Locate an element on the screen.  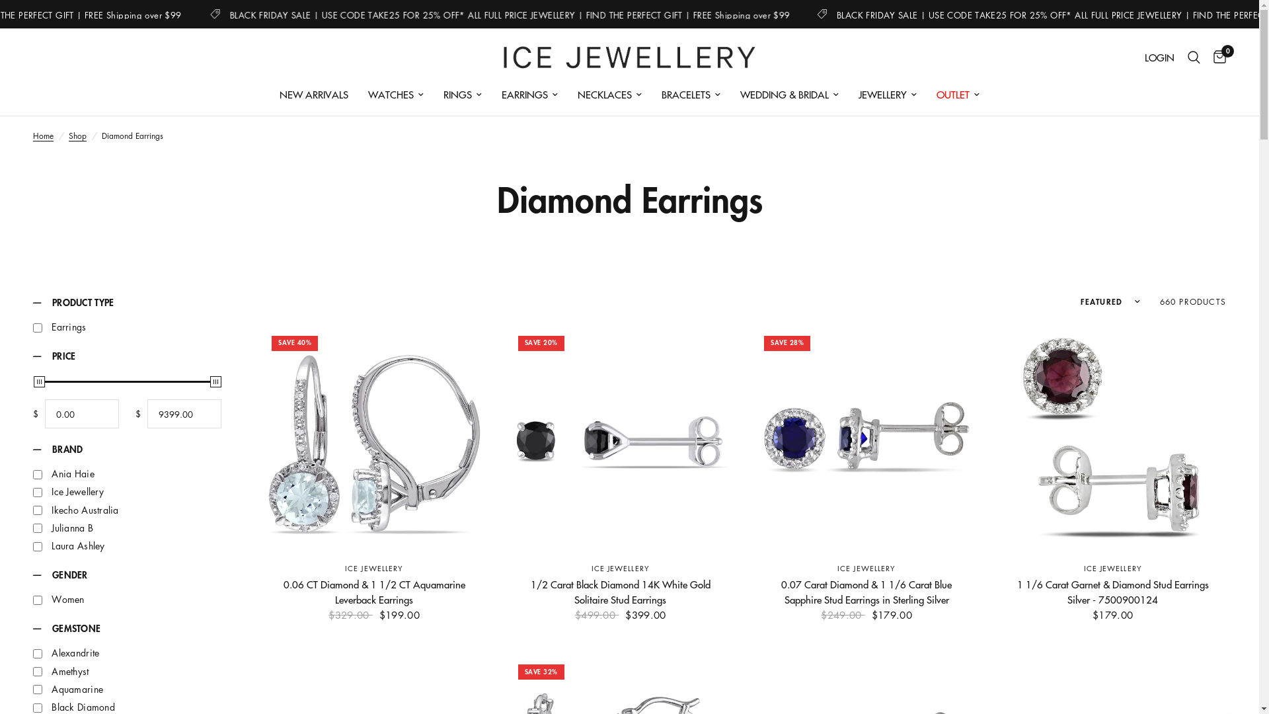
0.06 CT Diamond & 1 1/2 CT Aquamarine Leverback Earrings is located at coordinates (374, 592).